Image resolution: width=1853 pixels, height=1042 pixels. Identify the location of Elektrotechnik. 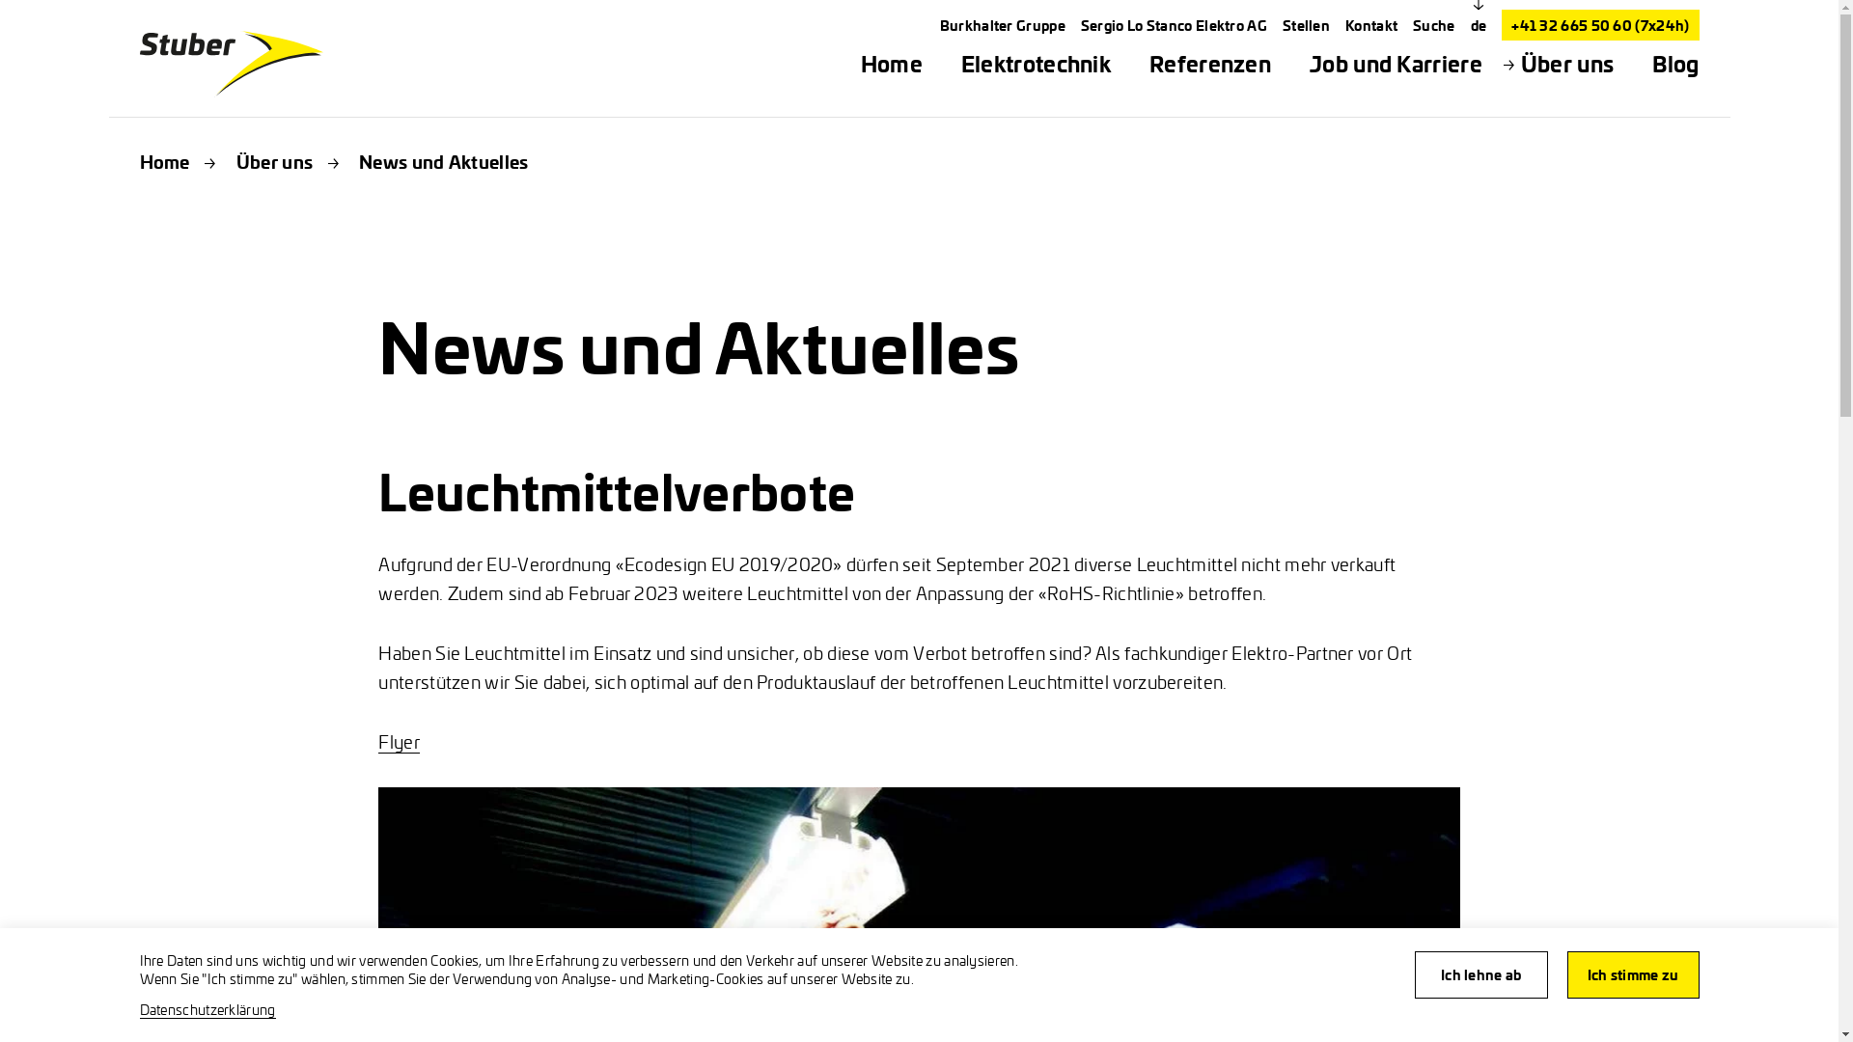
(1037, 64).